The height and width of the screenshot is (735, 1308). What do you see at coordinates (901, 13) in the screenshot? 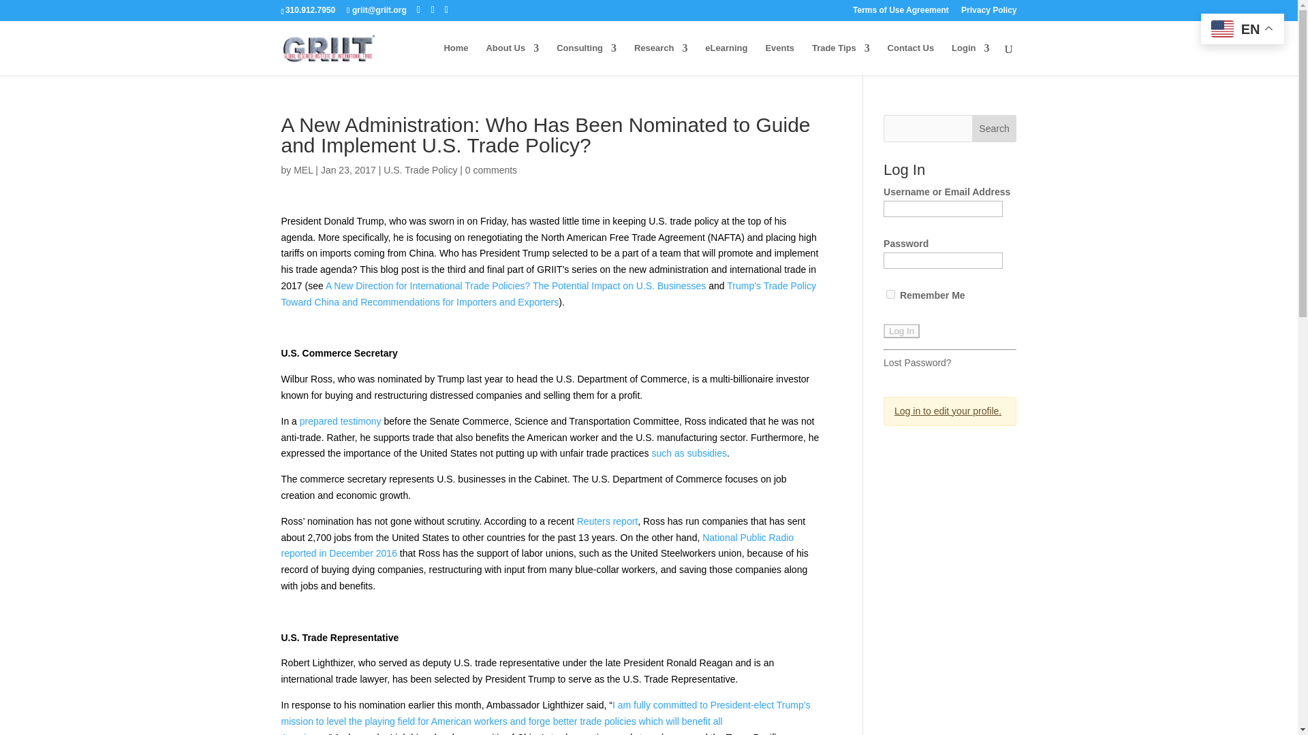
I see `Terms of Use Agreement` at bounding box center [901, 13].